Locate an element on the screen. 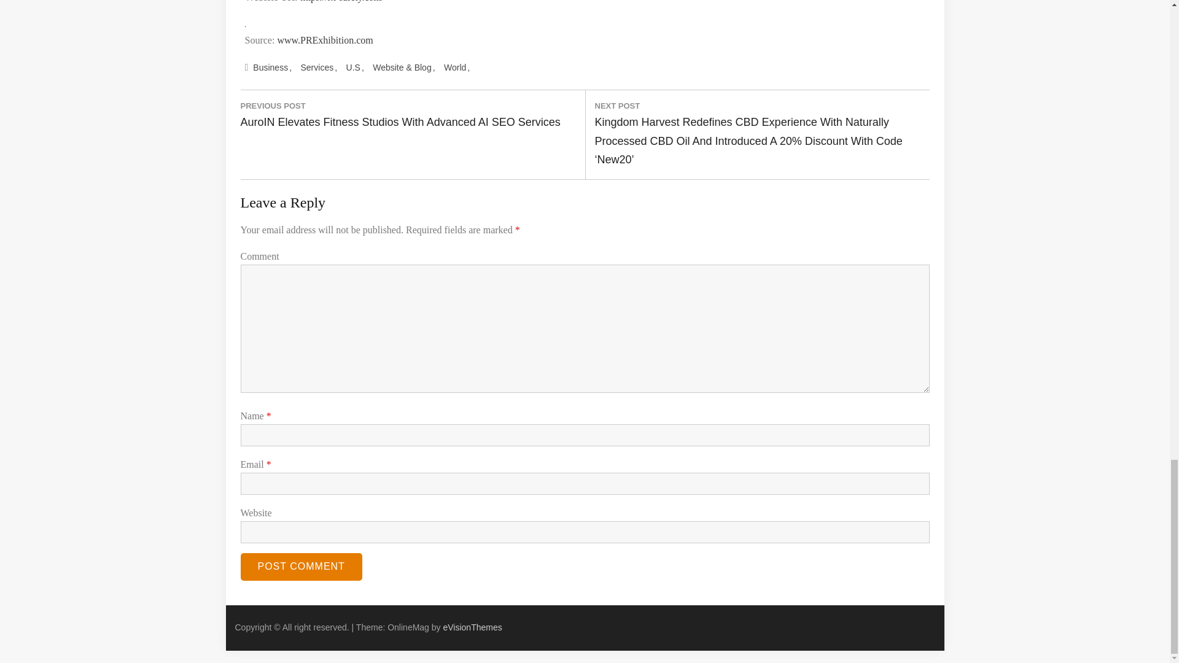 The width and height of the screenshot is (1179, 663). Post Comment is located at coordinates (301, 567).